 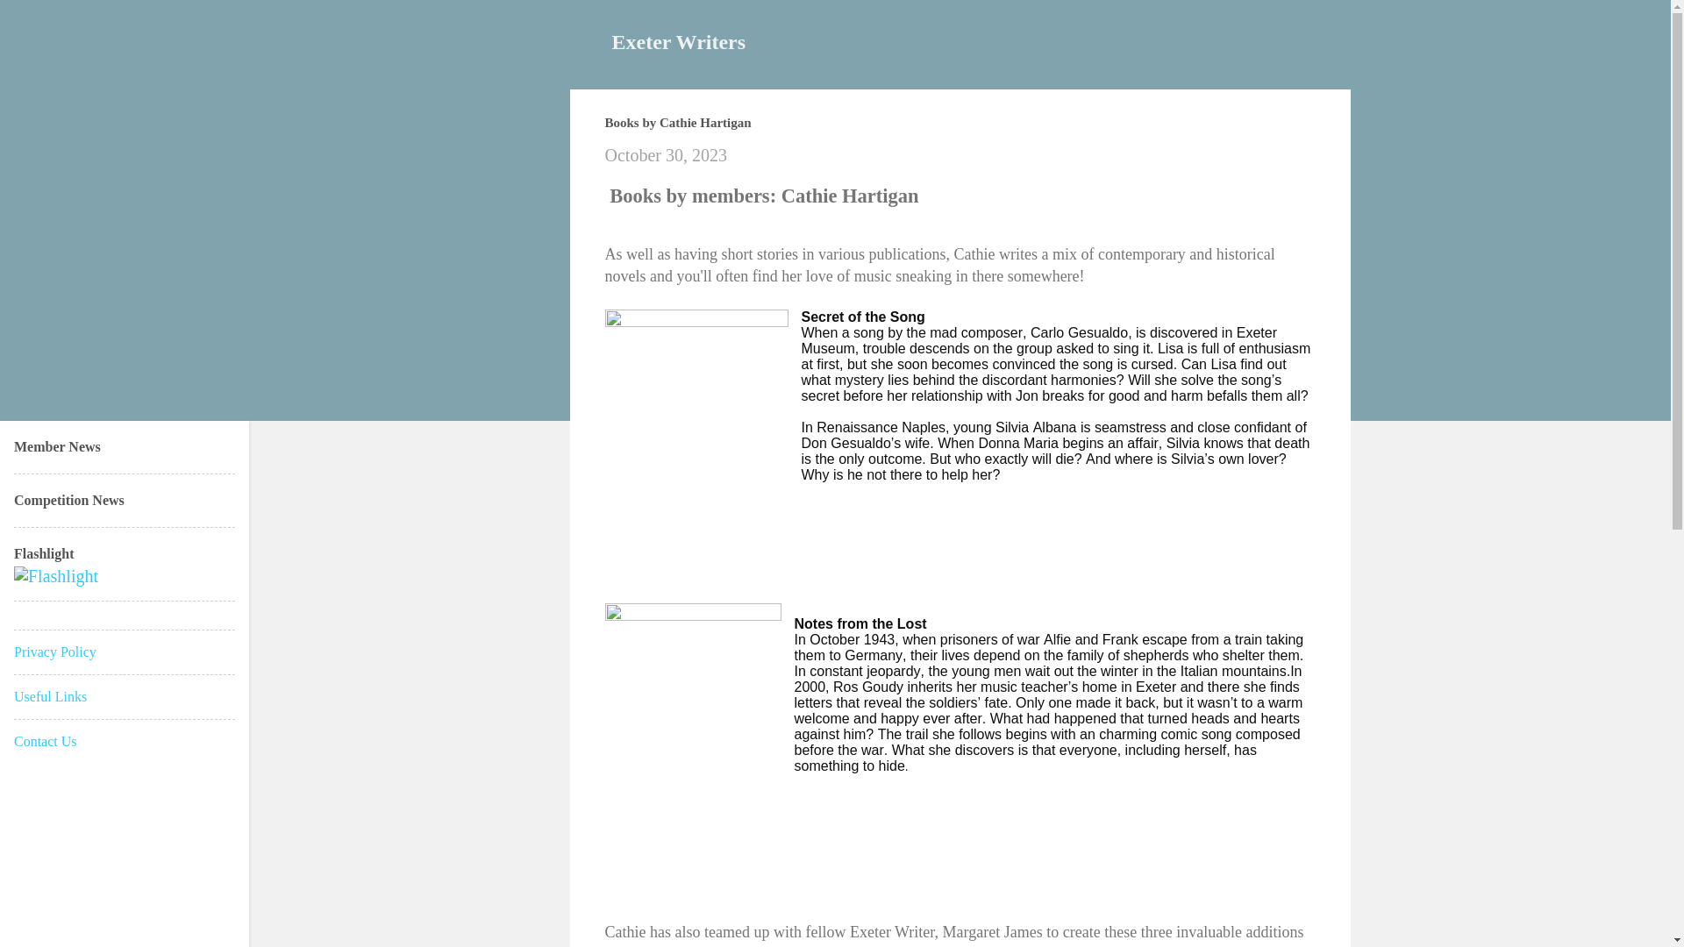 I want to click on October 30, 2023, so click(x=666, y=154).